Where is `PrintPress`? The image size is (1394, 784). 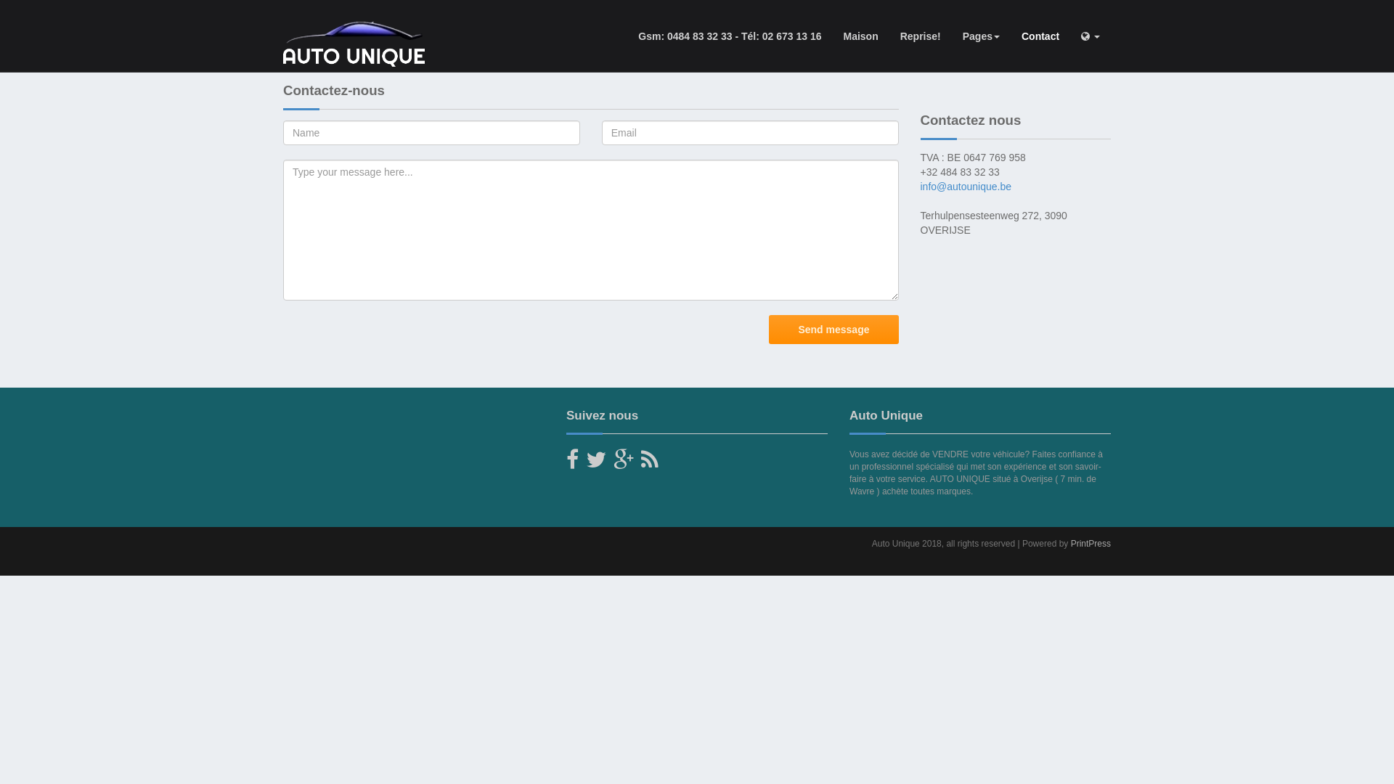 PrintPress is located at coordinates (1091, 544).